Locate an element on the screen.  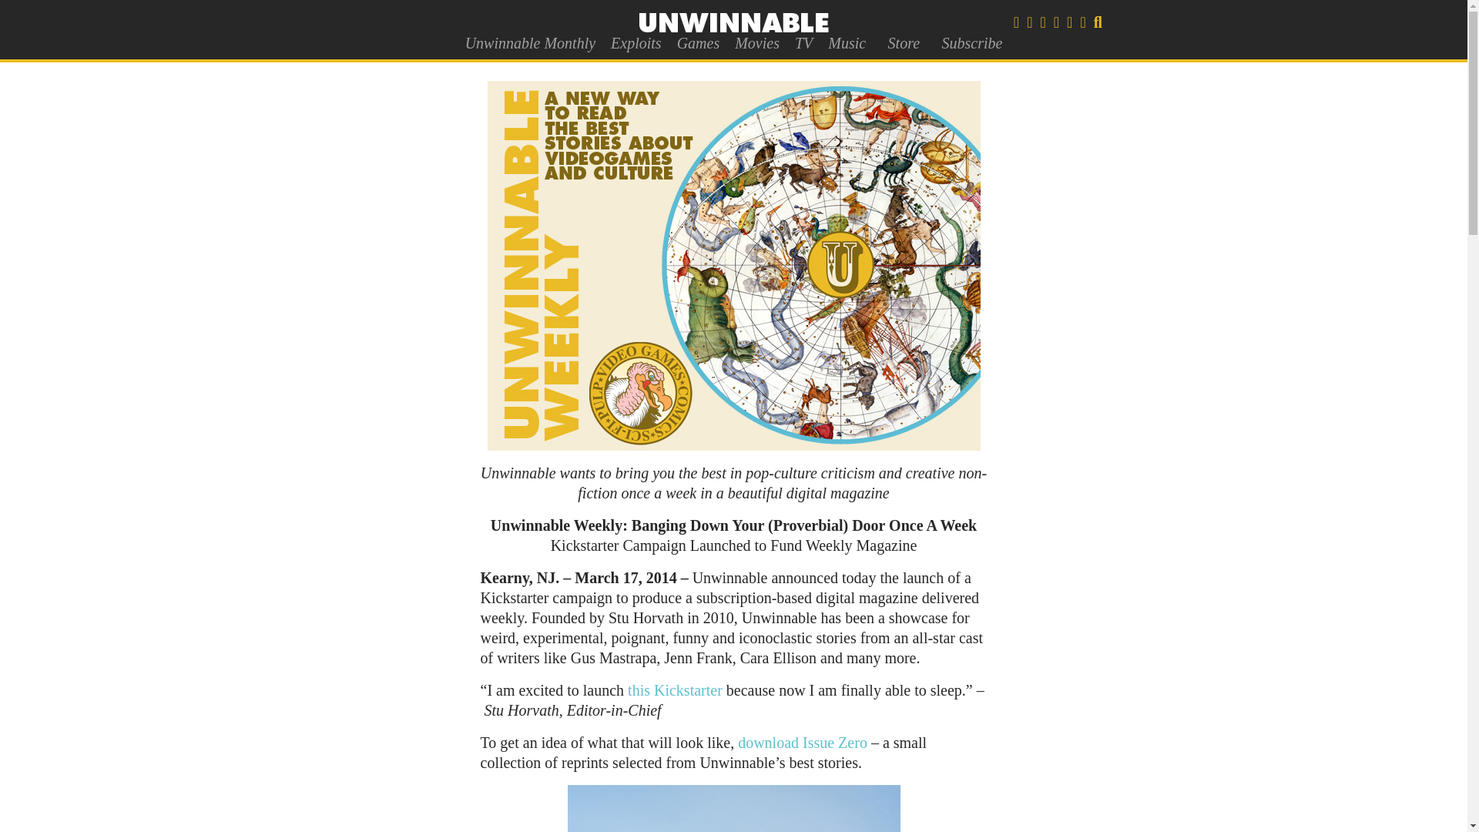
download Issue Zero is located at coordinates (803, 743).